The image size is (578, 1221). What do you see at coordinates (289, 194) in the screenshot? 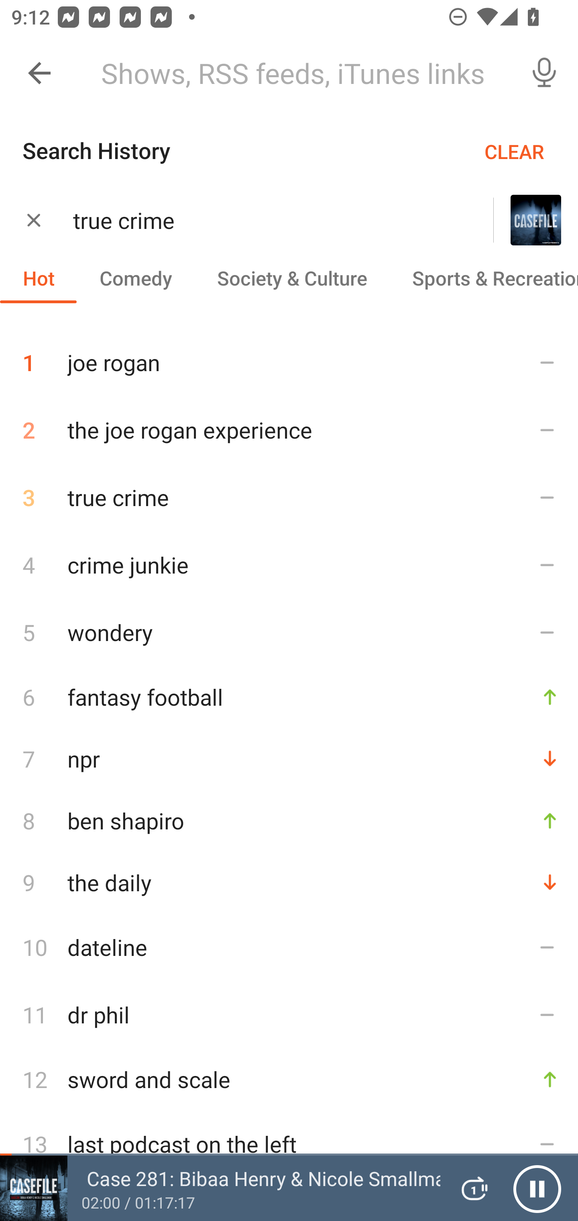
I see `Search History CLEAR  Clear true crime` at bounding box center [289, 194].